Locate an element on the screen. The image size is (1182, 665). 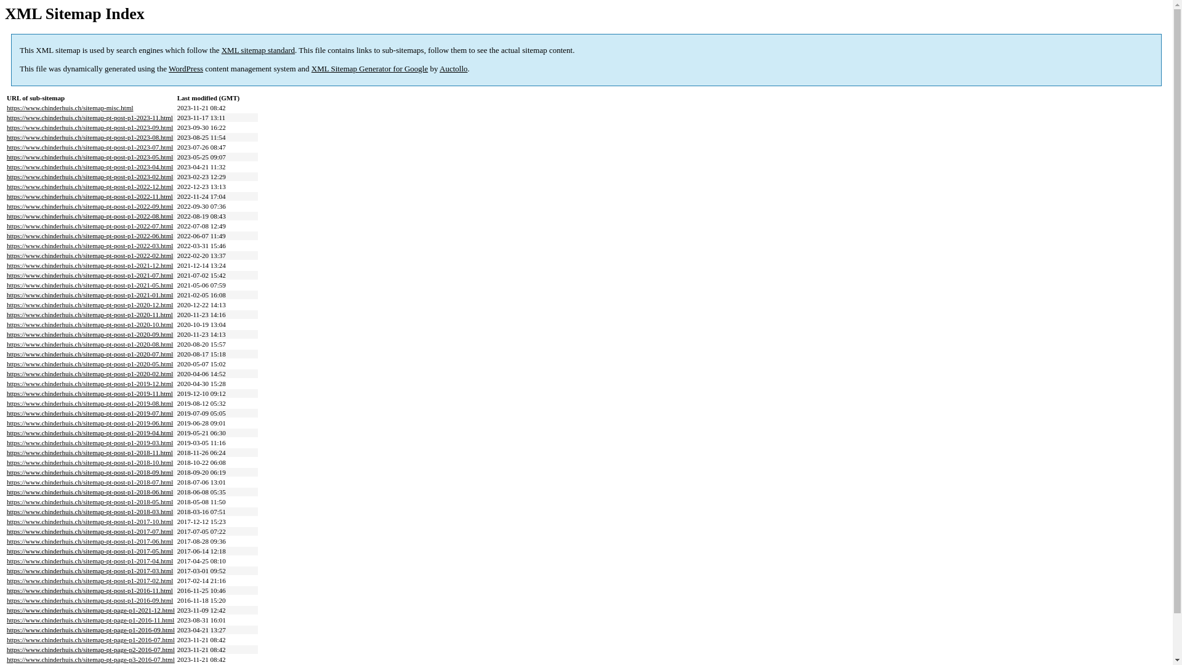
XML sitemap standard is located at coordinates (259, 50).